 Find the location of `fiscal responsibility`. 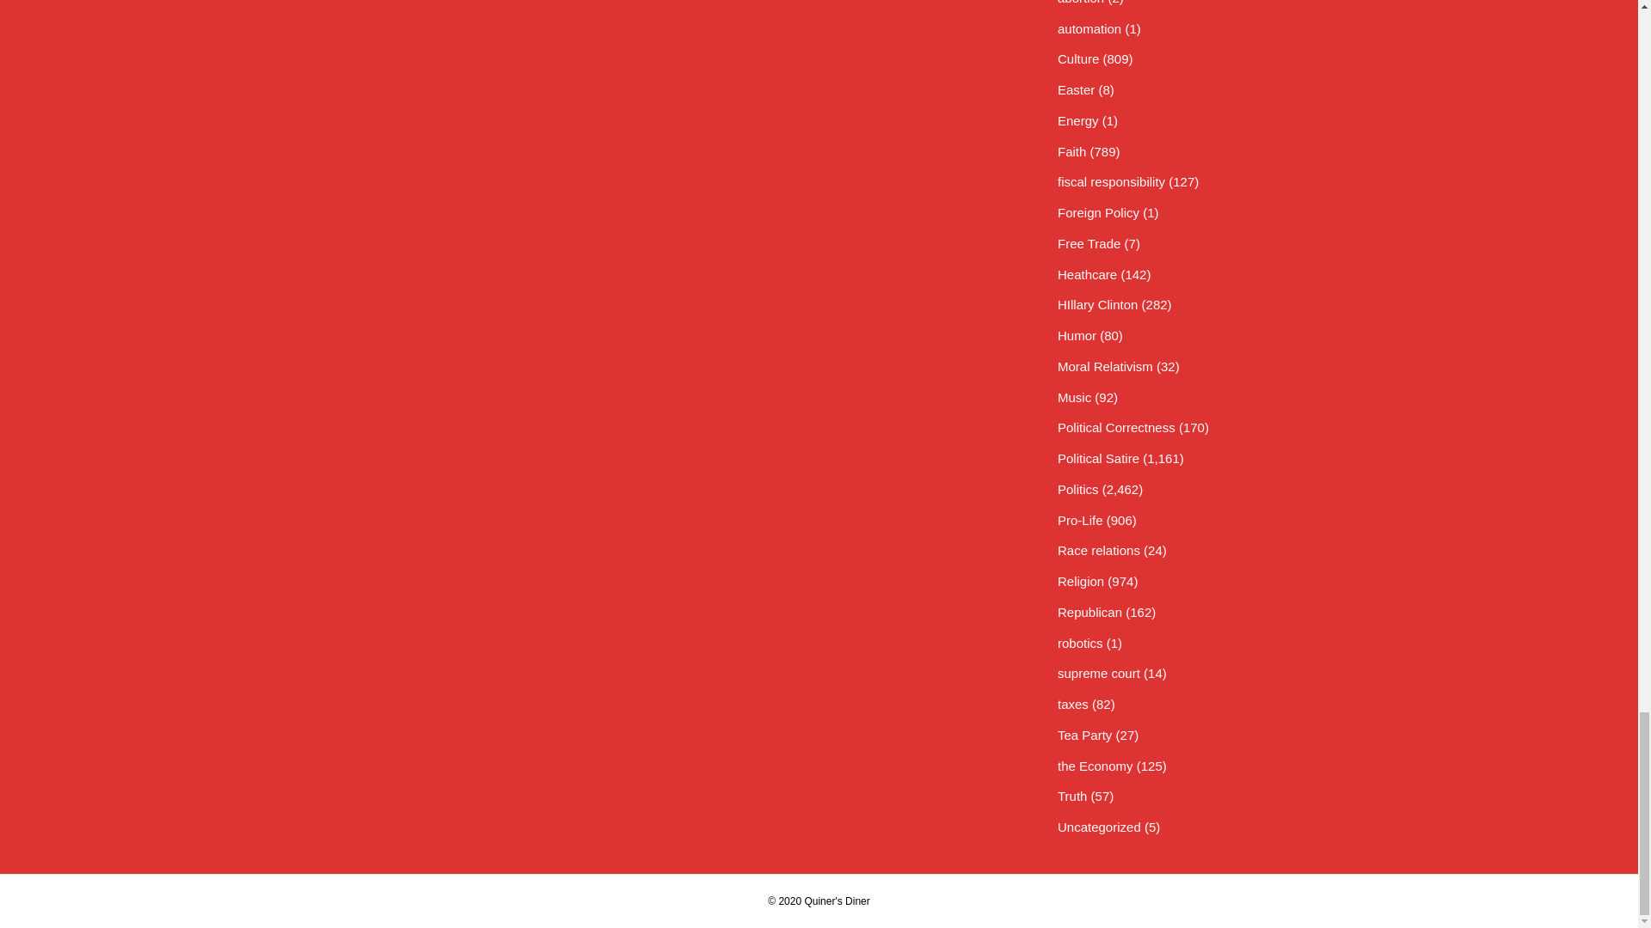

fiscal responsibility is located at coordinates (1111, 182).